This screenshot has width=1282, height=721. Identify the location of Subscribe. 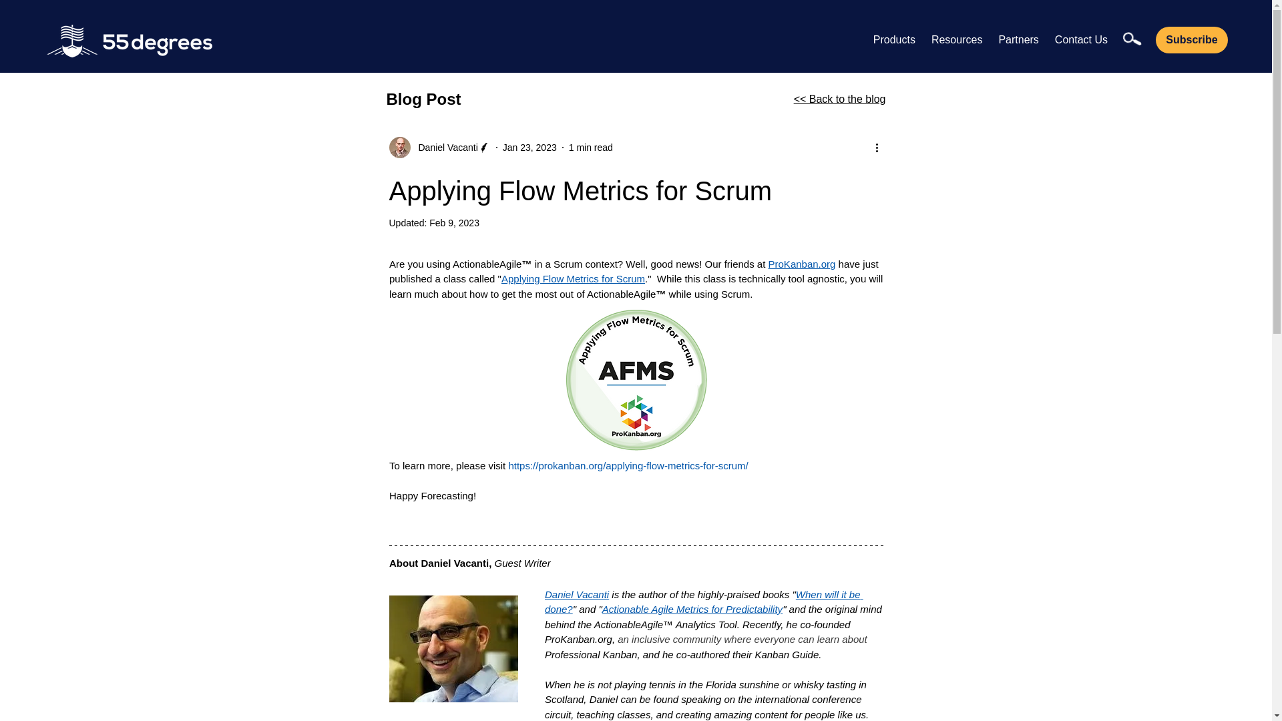
(1192, 39).